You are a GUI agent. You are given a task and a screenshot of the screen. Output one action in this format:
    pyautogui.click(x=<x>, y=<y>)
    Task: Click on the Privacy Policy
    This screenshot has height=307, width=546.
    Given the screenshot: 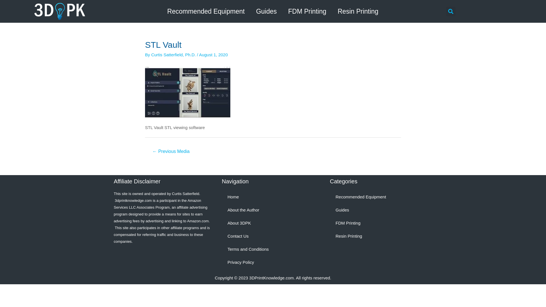 What is the action you would take?
    pyautogui.click(x=273, y=262)
    